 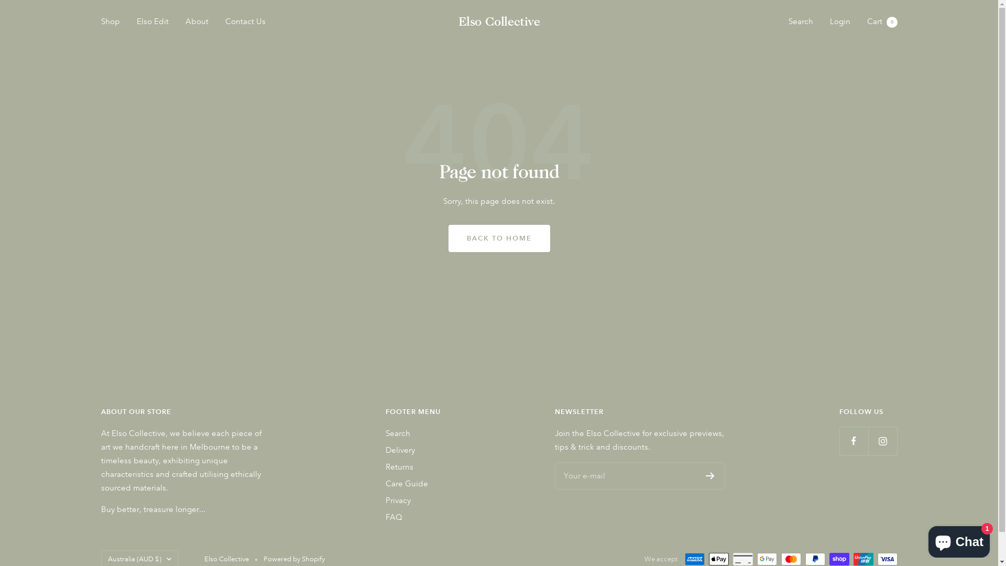 I want to click on AT, so click(x=188, y=513).